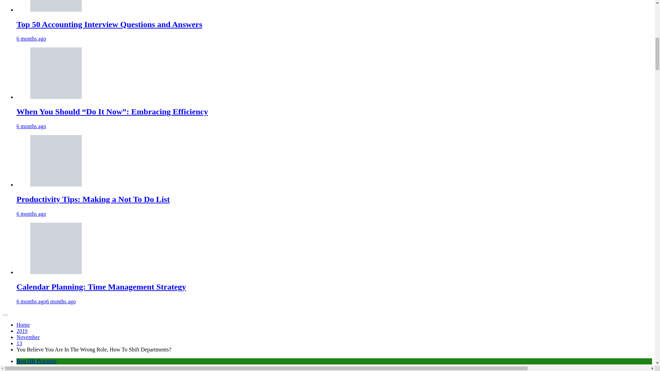 The image size is (660, 371). Describe the element at coordinates (22, 331) in the screenshot. I see `2019` at that location.